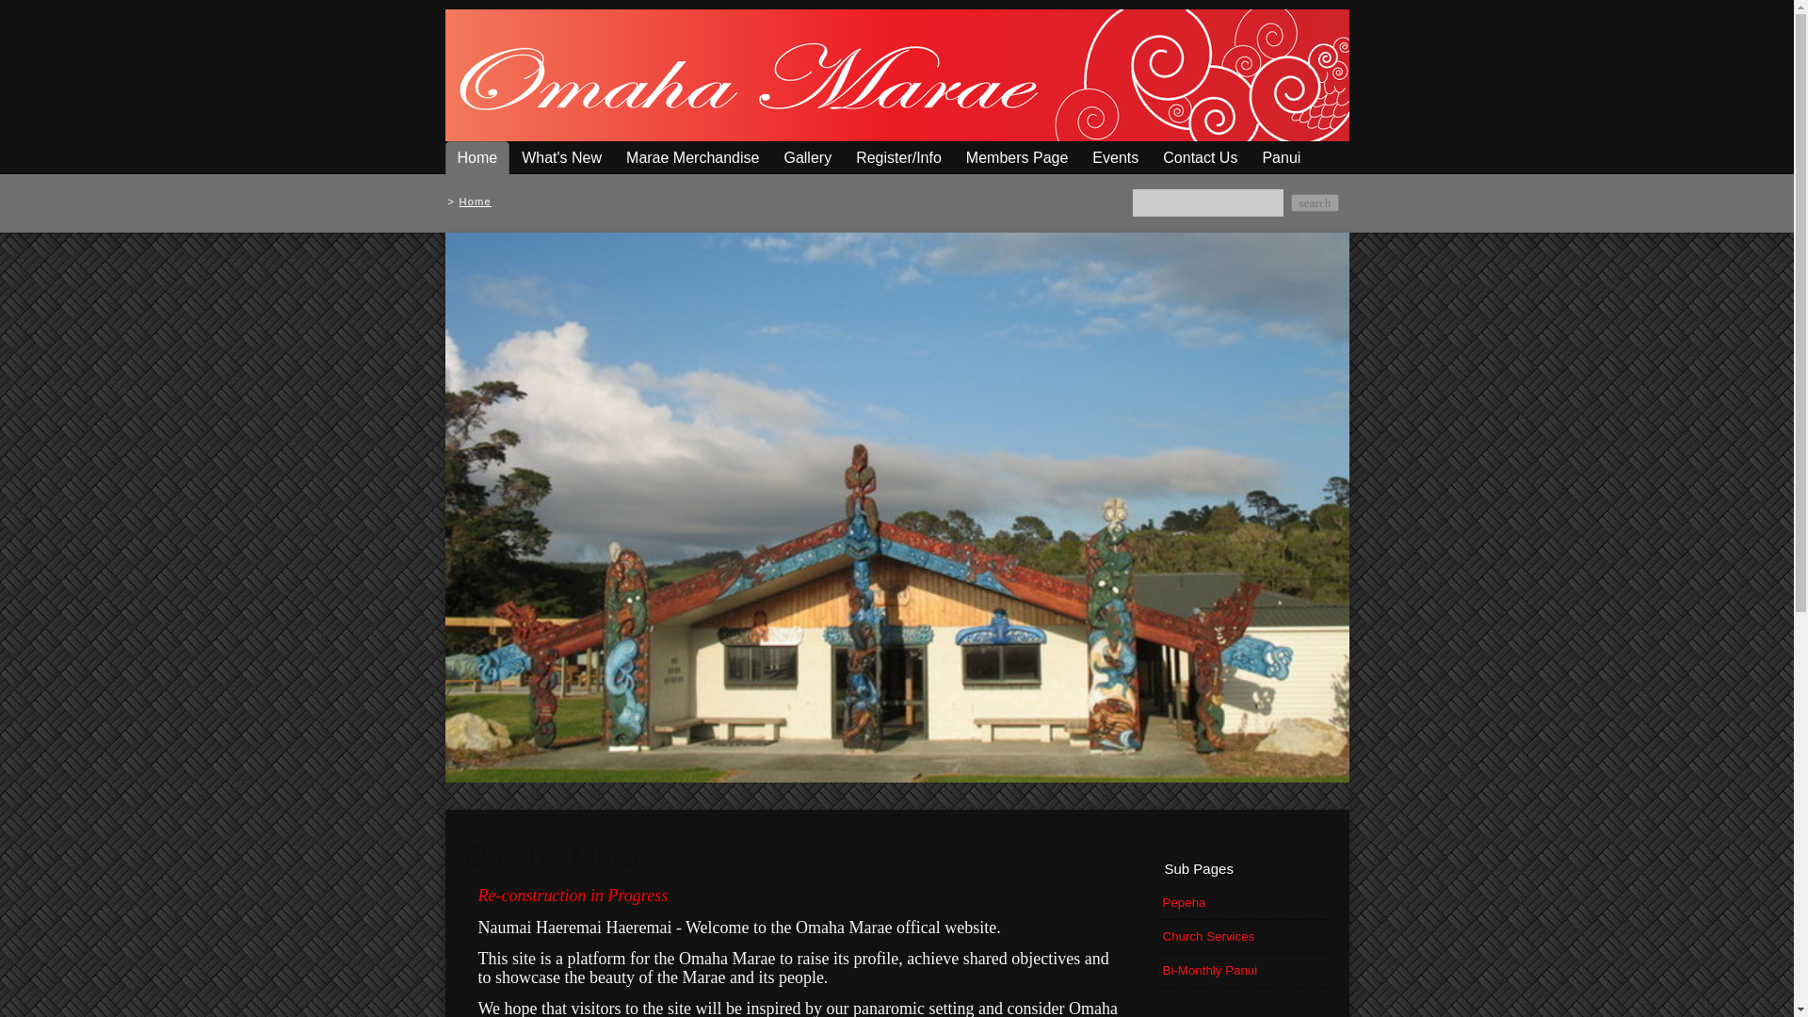  Describe the element at coordinates (475, 202) in the screenshot. I see `Home` at that location.